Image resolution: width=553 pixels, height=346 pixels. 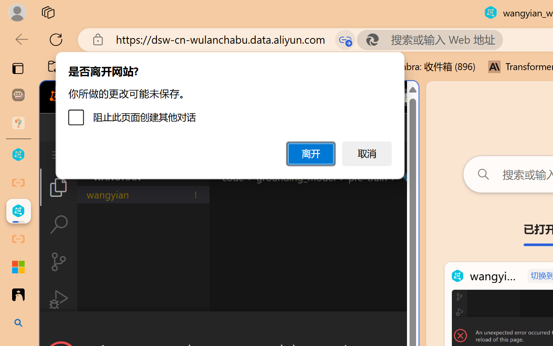 I want to click on Class: actions-container, so click(x=229, y=327).